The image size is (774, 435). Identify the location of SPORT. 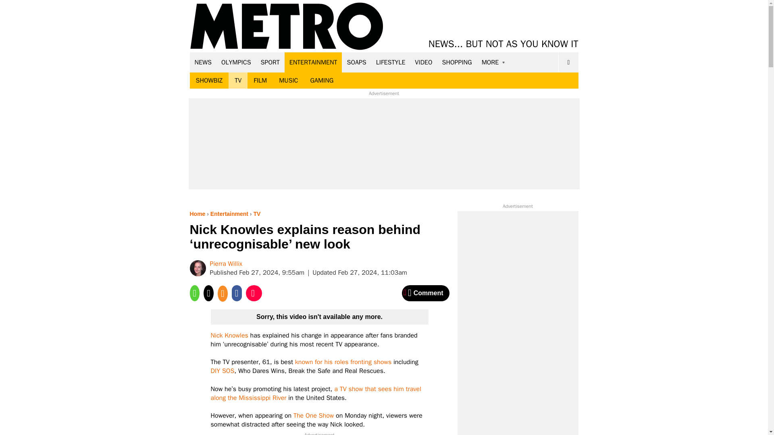
(270, 62).